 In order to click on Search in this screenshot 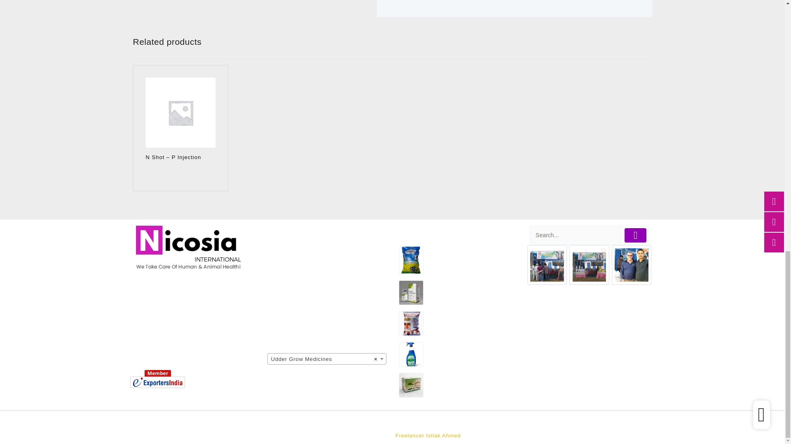, I will do `click(576, 235)`.